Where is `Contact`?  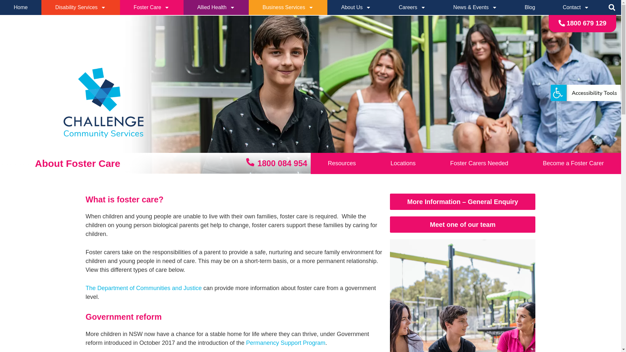
Contact is located at coordinates (576, 7).